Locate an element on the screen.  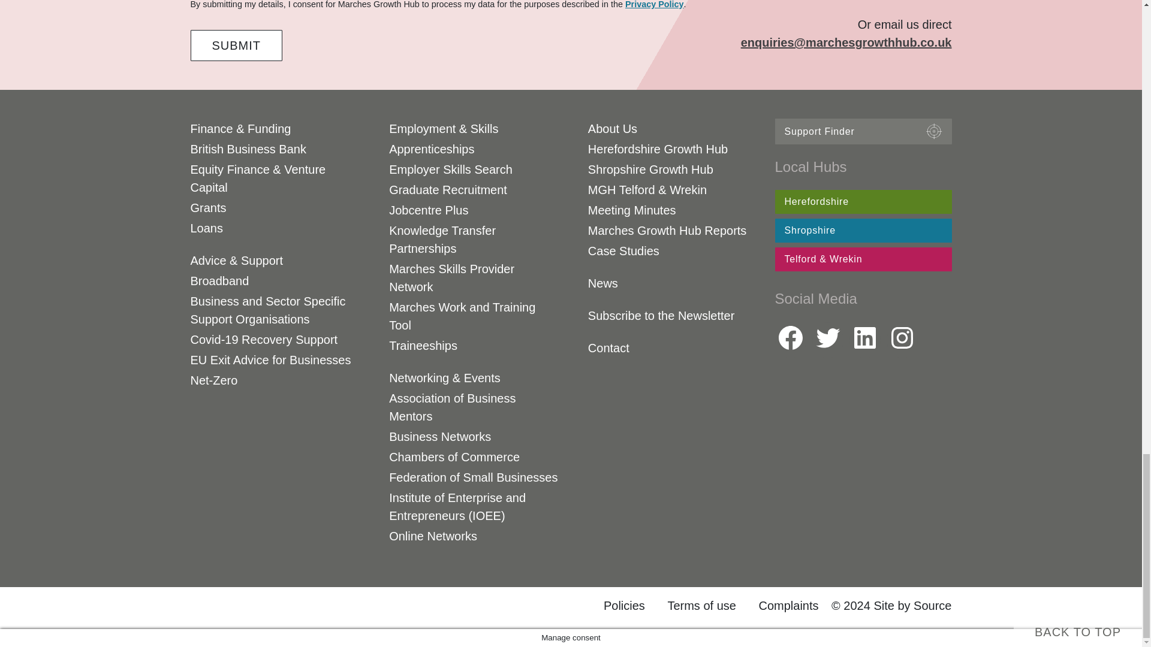
Submit is located at coordinates (237, 45).